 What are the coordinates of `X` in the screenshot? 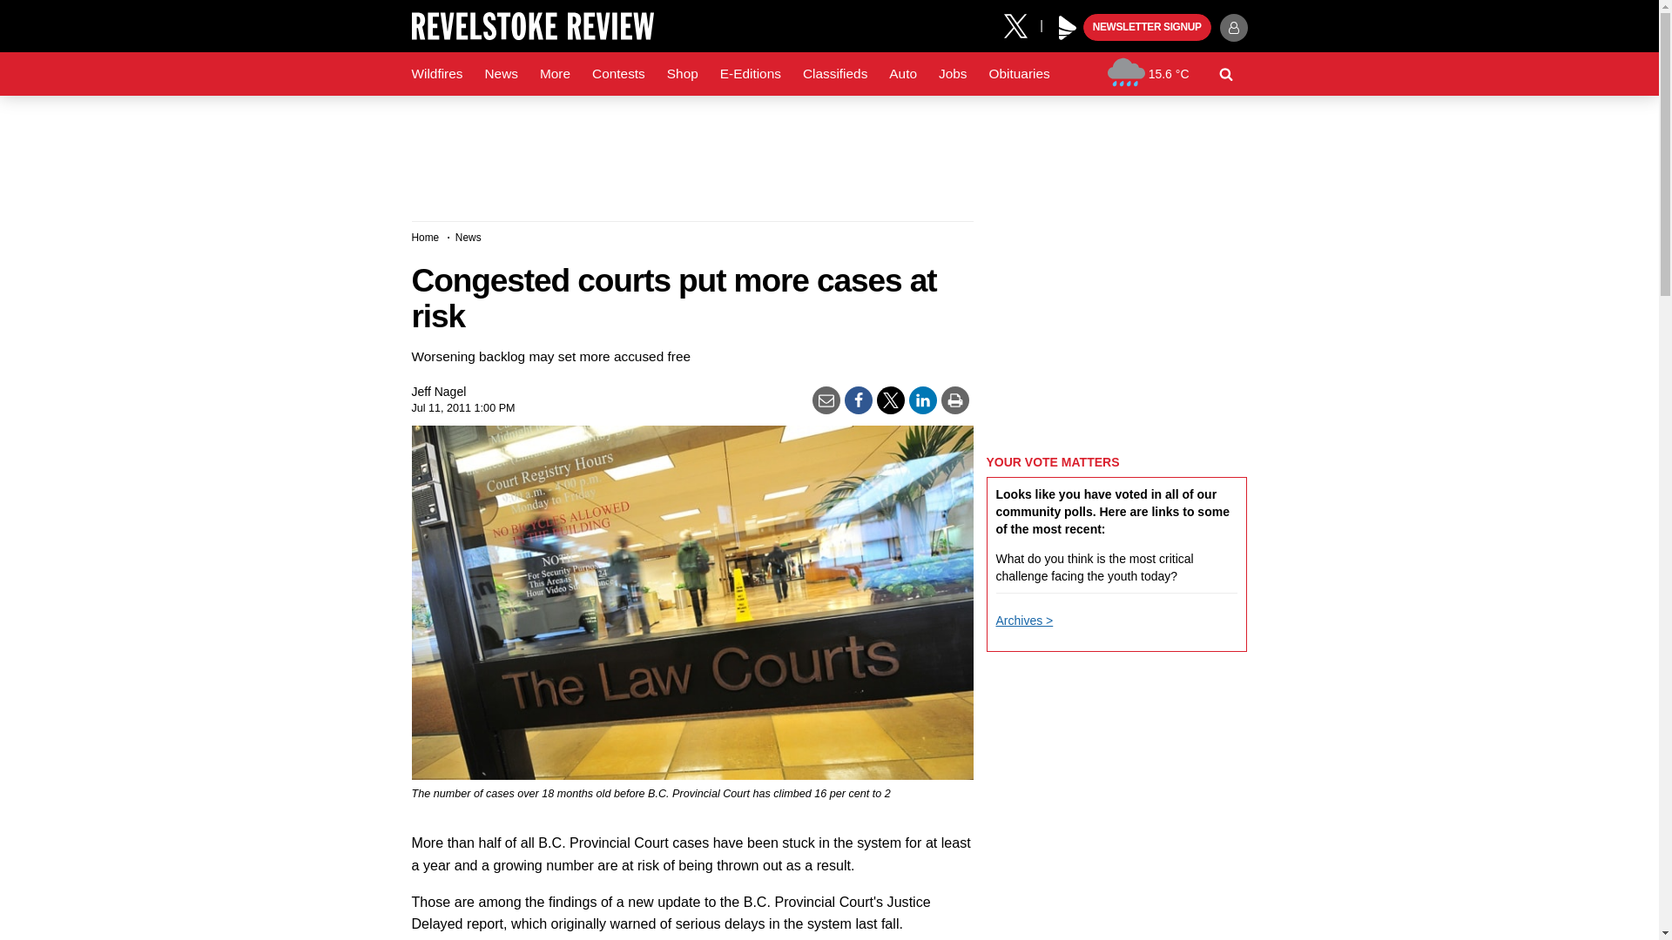 It's located at (1021, 24).